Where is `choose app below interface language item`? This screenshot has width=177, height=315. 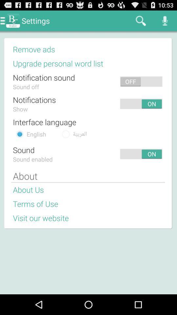 choose app below interface language item is located at coordinates (36, 134).